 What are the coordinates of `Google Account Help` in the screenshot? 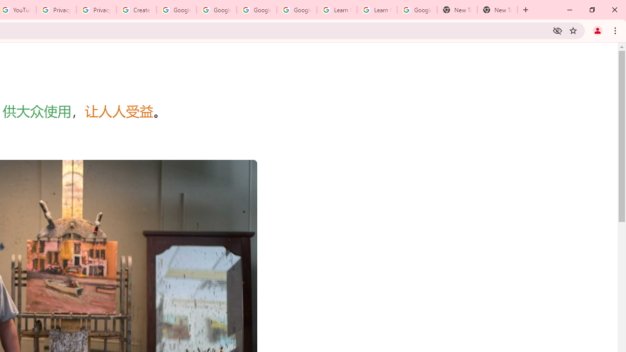 It's located at (176, 10).